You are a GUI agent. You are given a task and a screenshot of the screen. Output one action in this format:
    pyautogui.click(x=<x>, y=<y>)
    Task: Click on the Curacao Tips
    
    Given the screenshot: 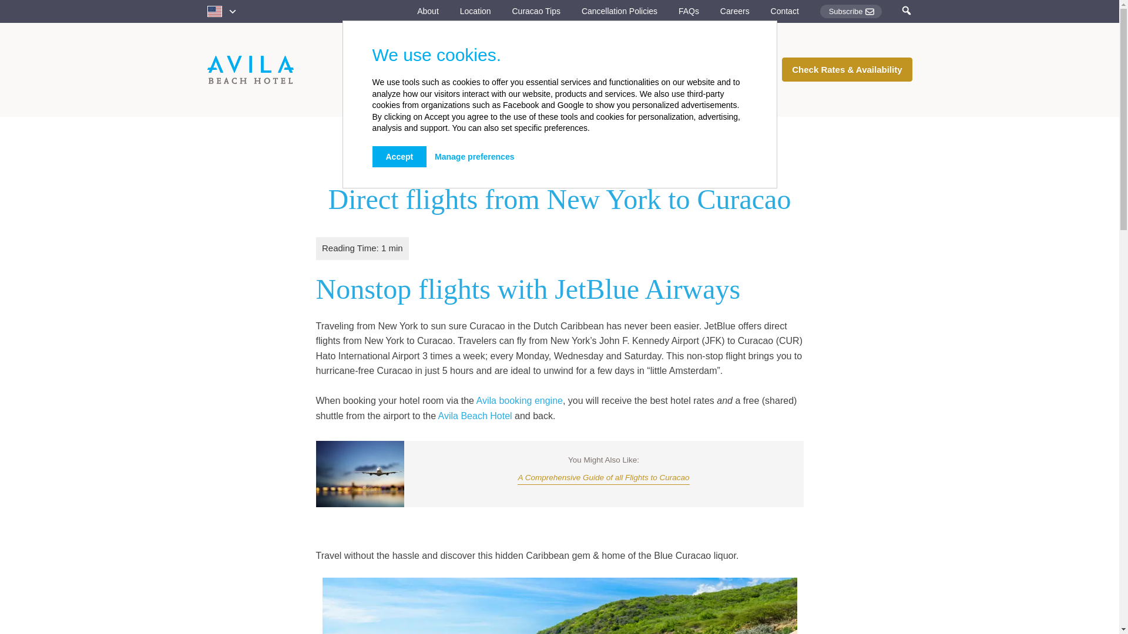 What is the action you would take?
    pyautogui.click(x=536, y=11)
    